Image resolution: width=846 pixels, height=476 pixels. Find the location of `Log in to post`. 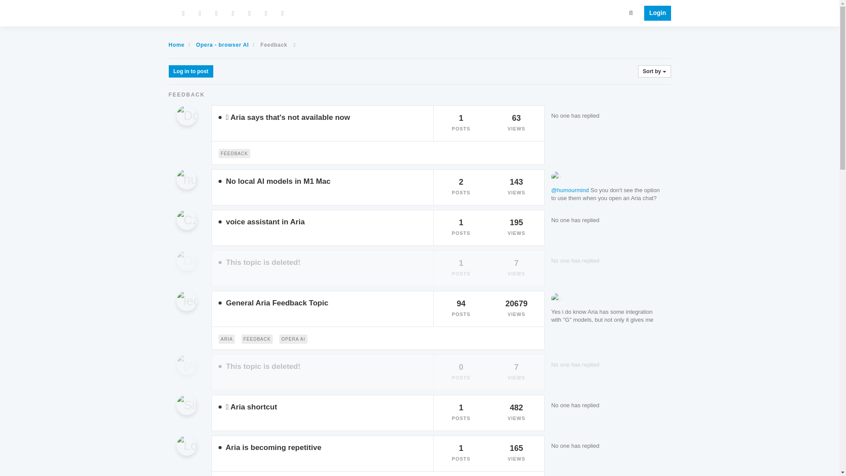

Log in to post is located at coordinates (190, 71).